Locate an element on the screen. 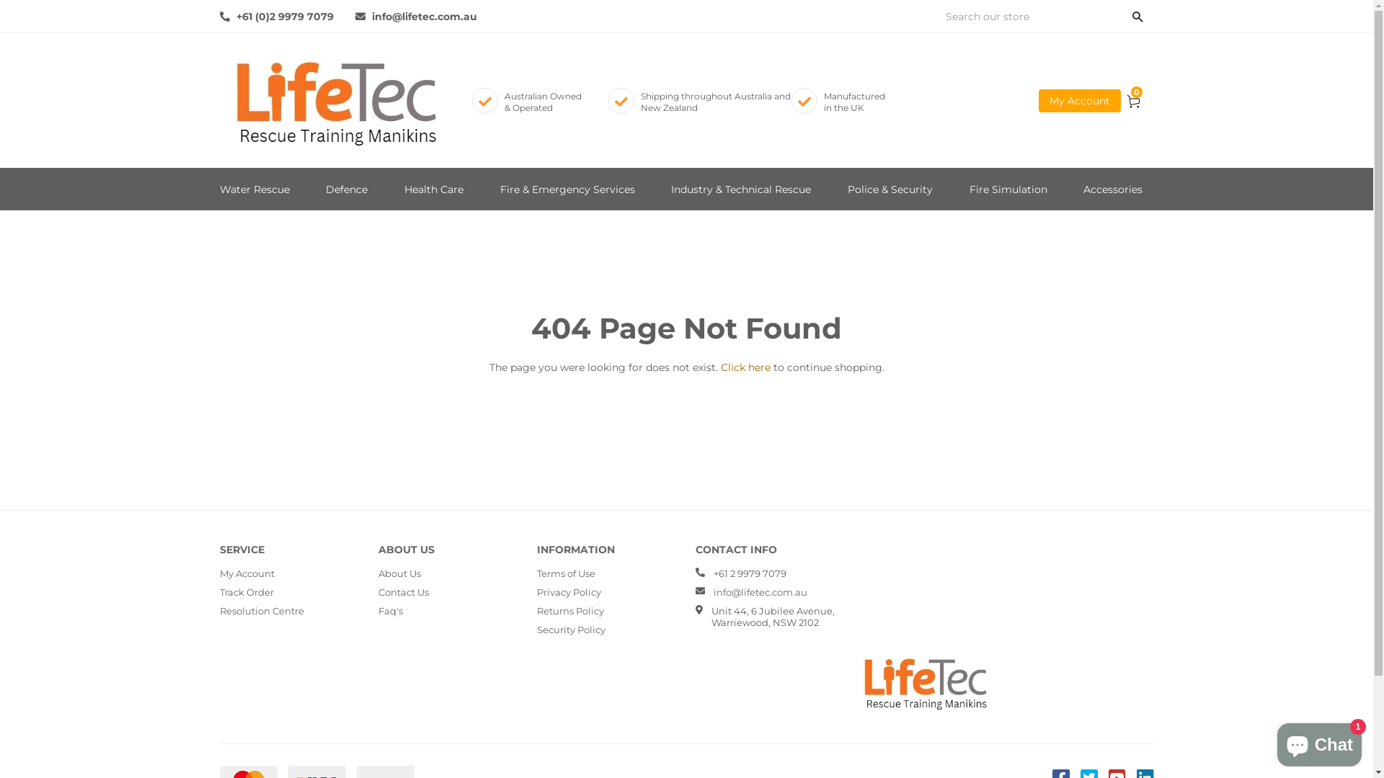 This screenshot has width=1384, height=778. Fire Simulation is located at coordinates (1008, 189).